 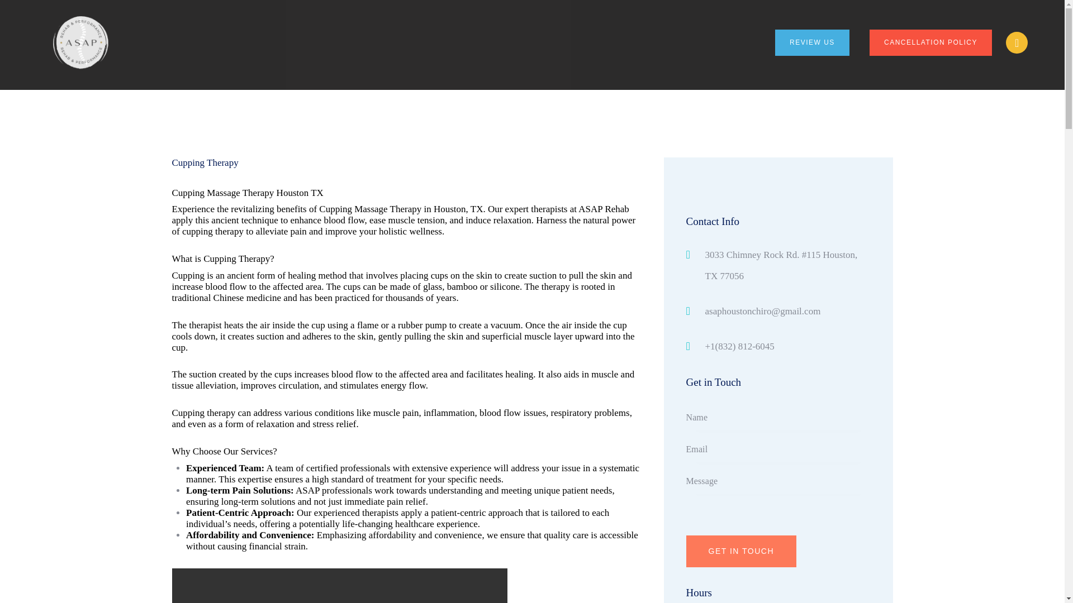 I want to click on Get In Touch, so click(x=742, y=552).